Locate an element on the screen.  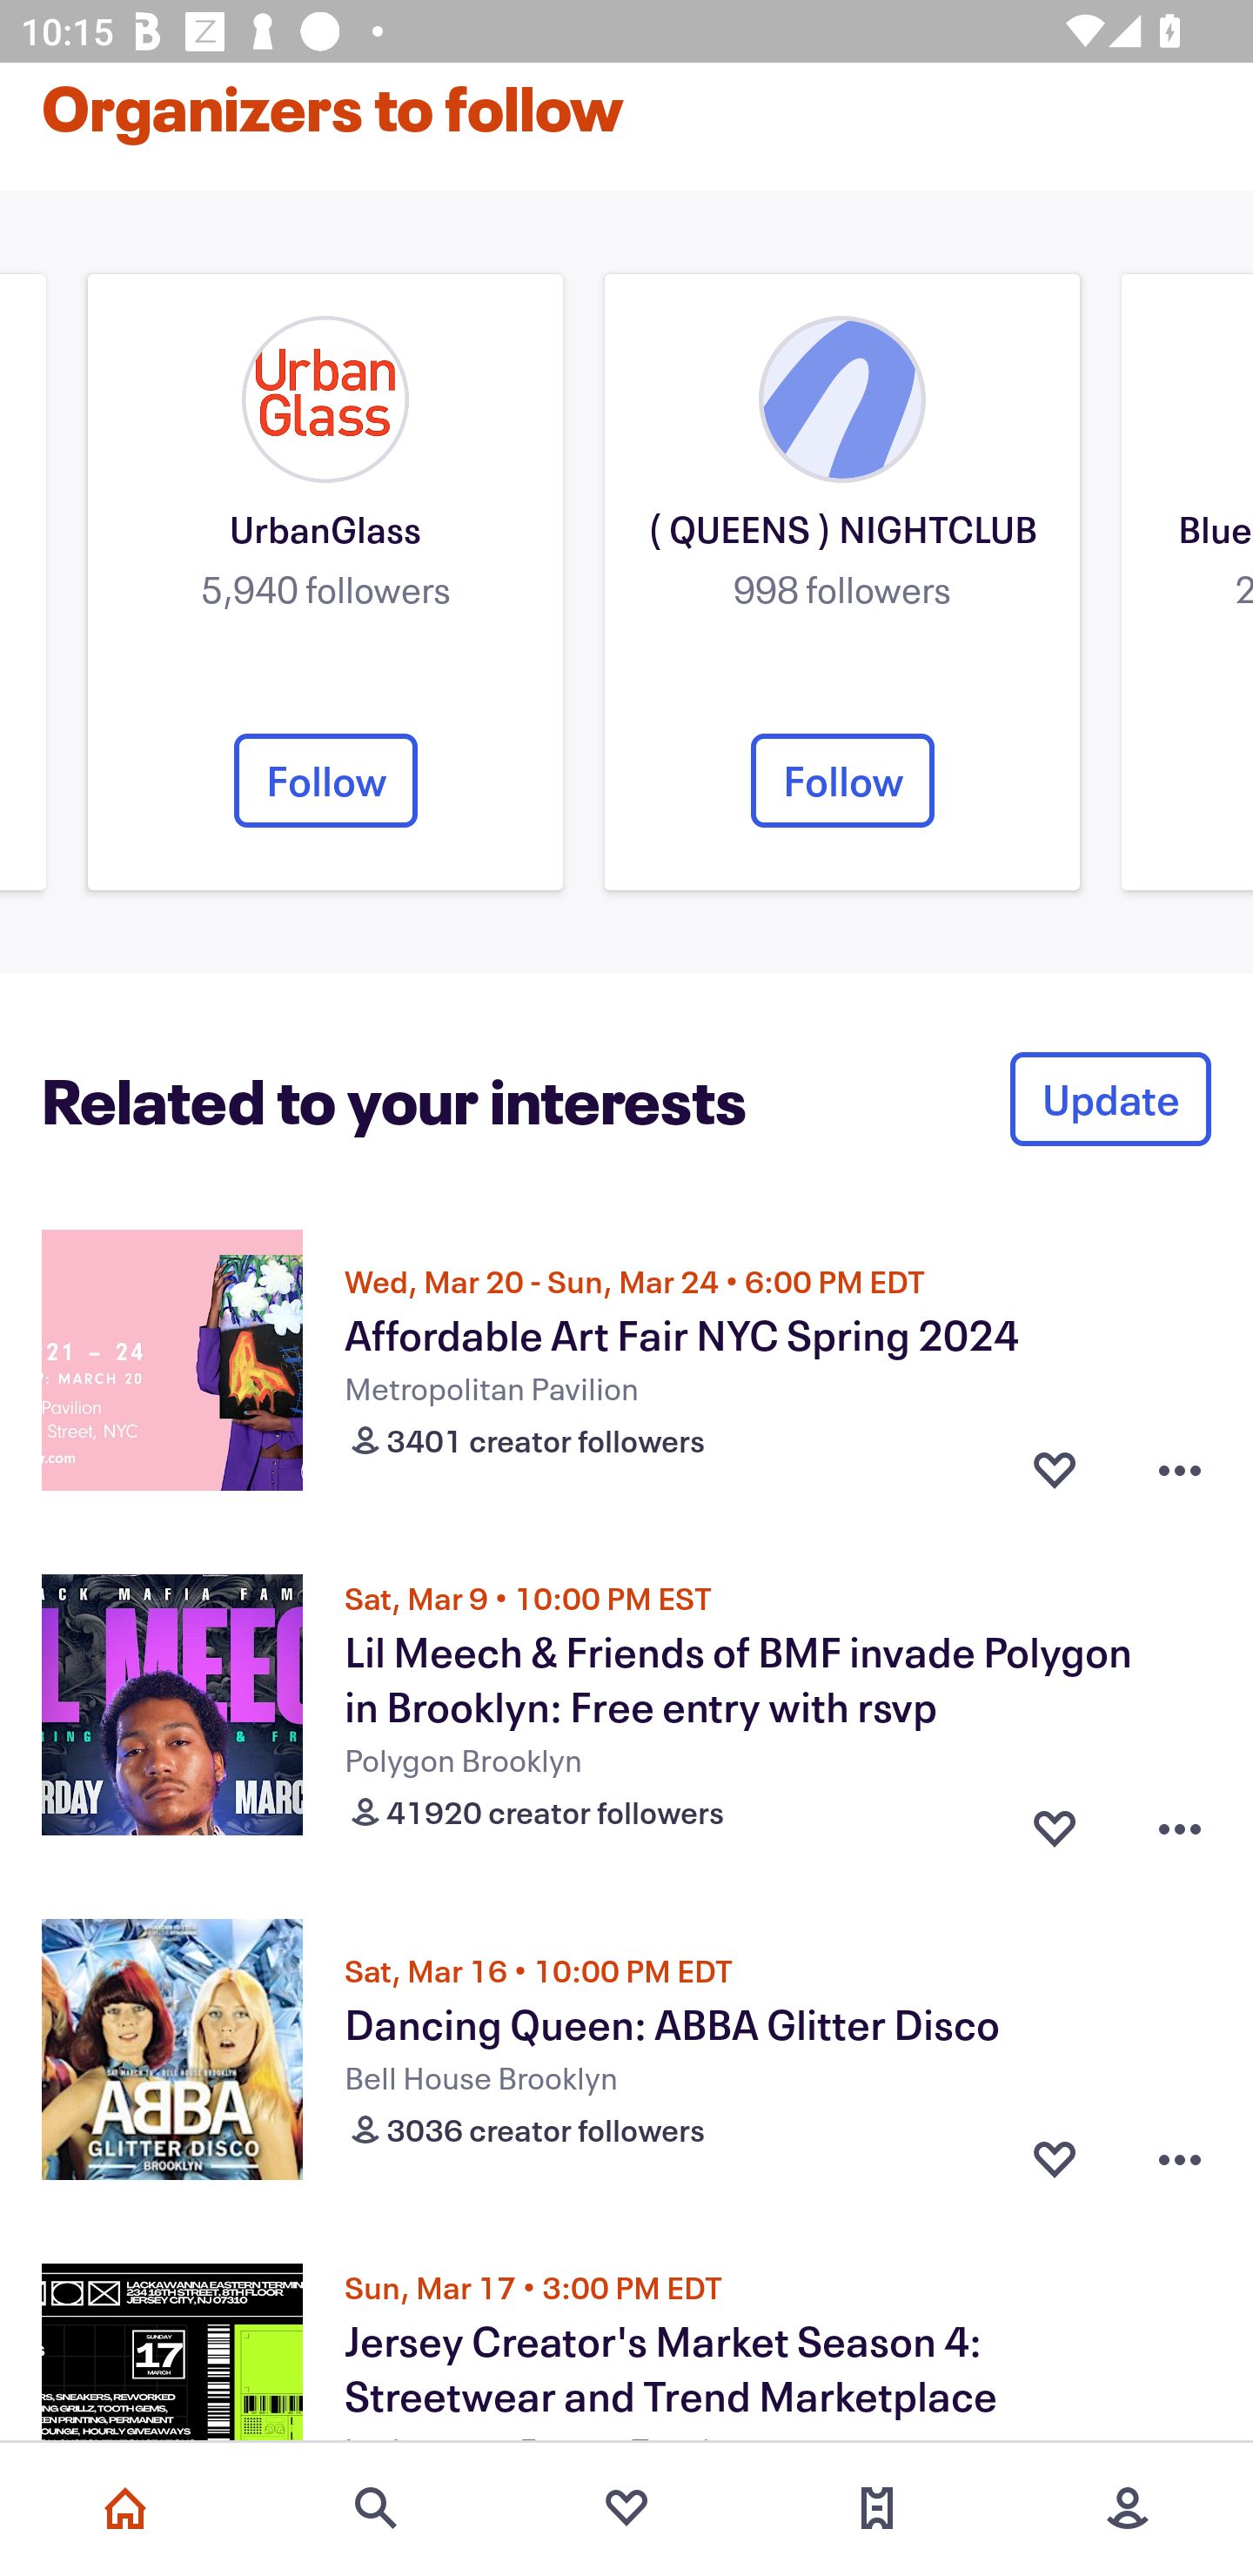
Tickets is located at coordinates (877, 2508).